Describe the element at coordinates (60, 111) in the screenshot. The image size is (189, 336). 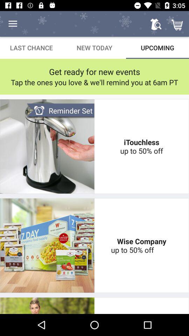
I see `turn off the icon to the left of itouchless up to icon` at that location.